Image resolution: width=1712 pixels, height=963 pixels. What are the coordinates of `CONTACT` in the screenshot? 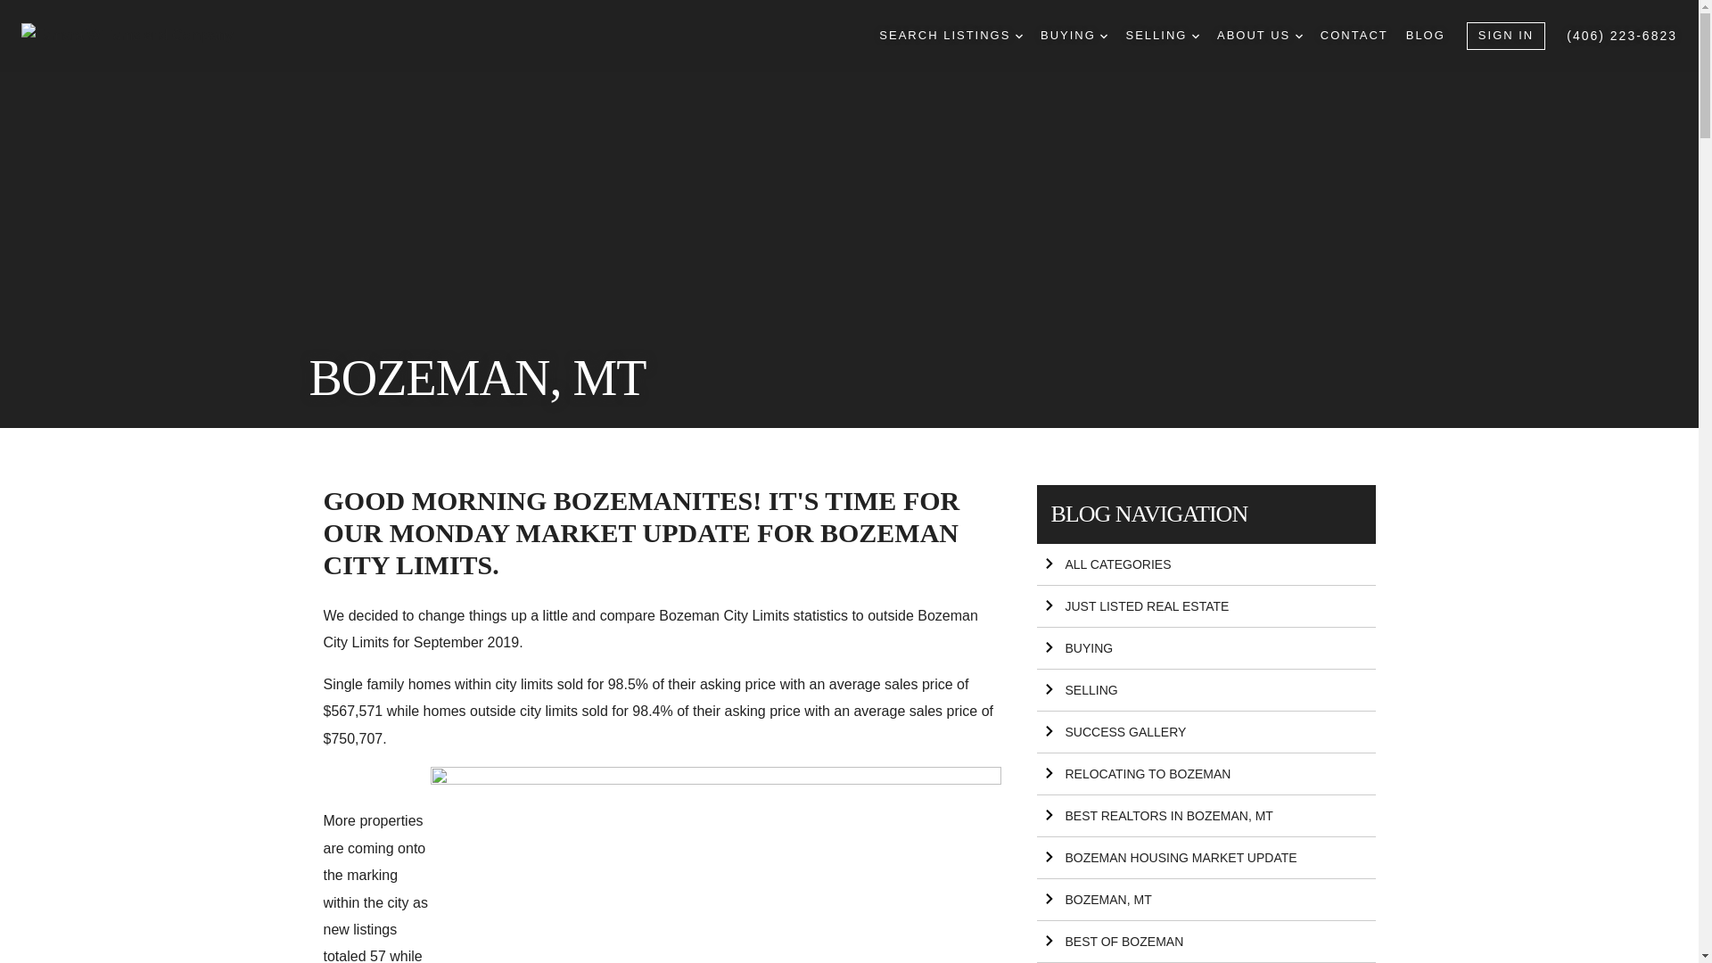 It's located at (1354, 36).